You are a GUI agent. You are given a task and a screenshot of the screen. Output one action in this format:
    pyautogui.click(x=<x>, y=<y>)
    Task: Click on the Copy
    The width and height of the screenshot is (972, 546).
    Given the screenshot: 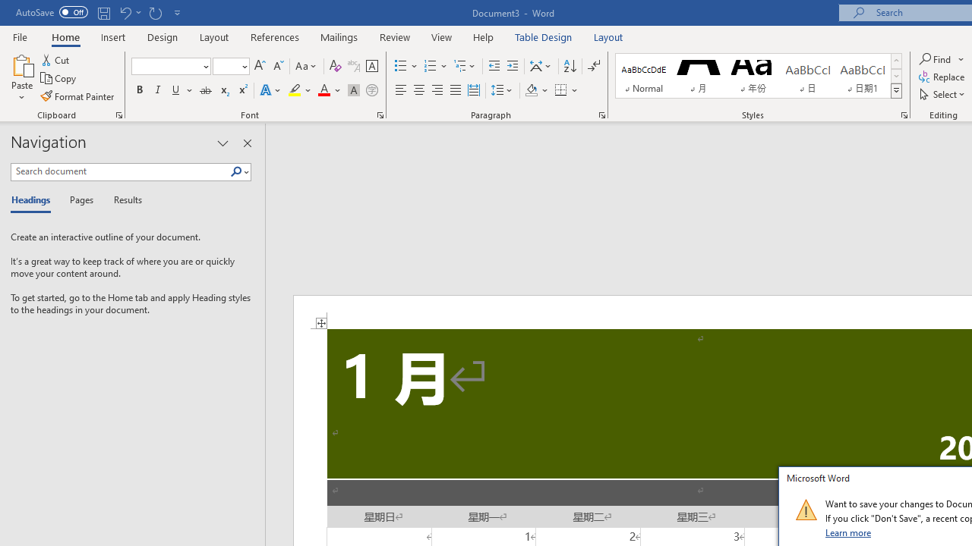 What is the action you would take?
    pyautogui.click(x=59, y=79)
    